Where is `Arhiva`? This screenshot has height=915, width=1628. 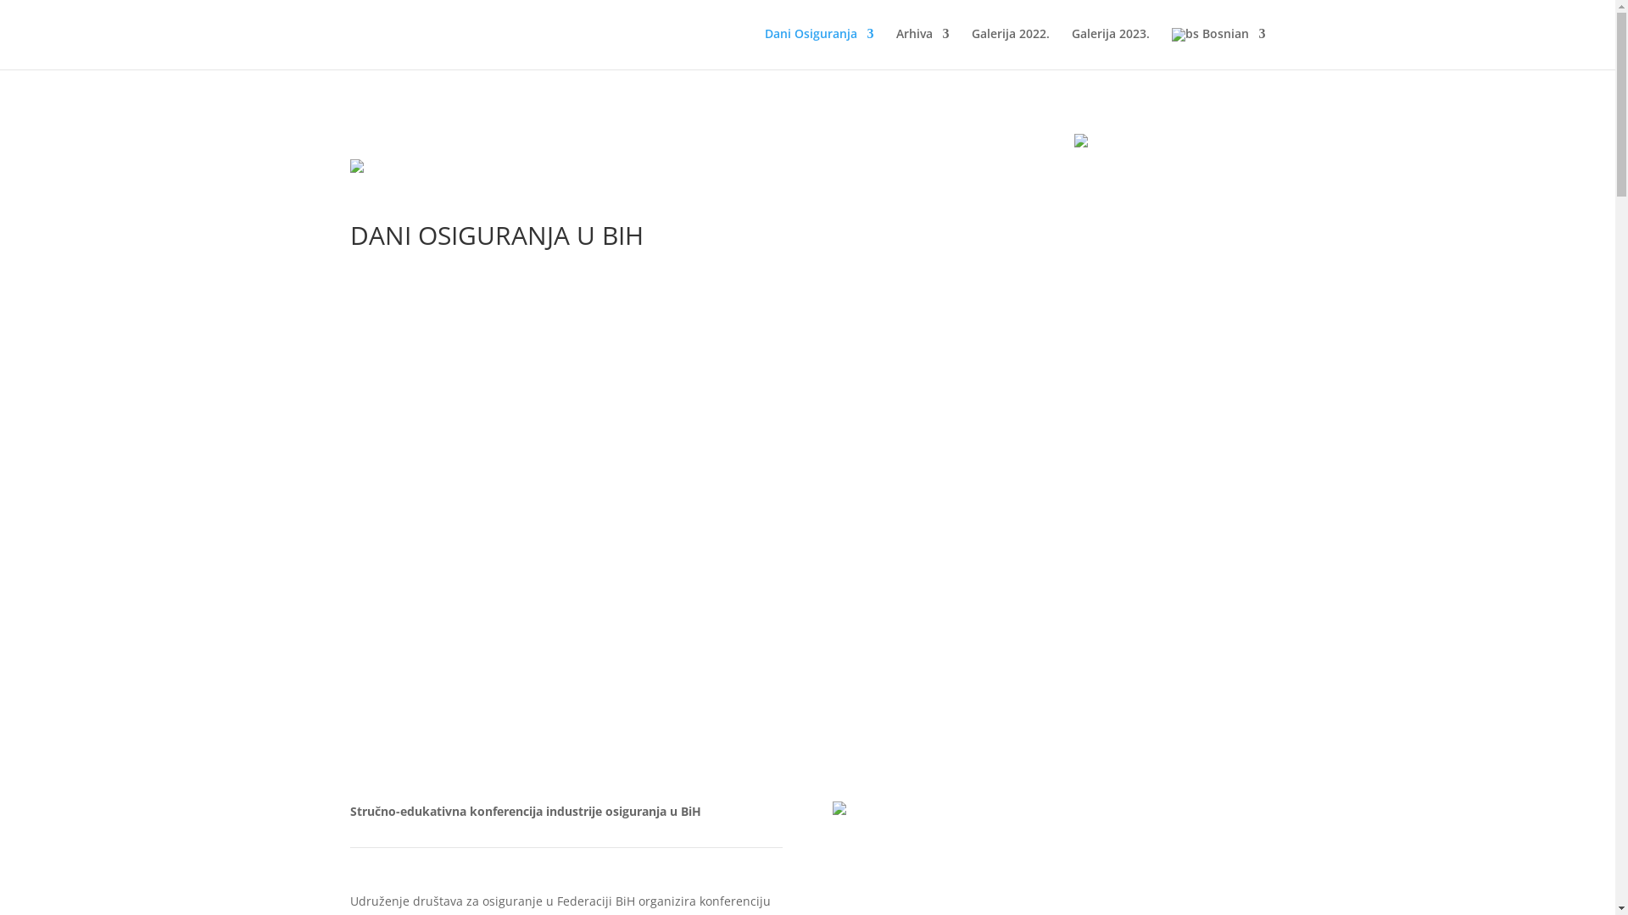
Arhiva is located at coordinates (923, 47).